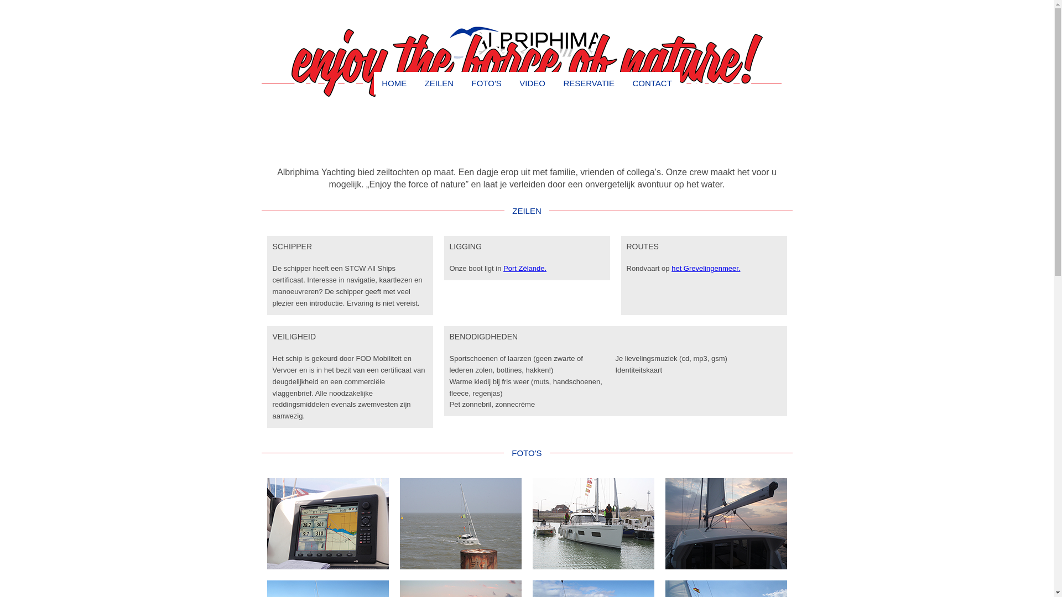 The width and height of the screenshot is (1062, 597). I want to click on VIDEO, so click(532, 83).